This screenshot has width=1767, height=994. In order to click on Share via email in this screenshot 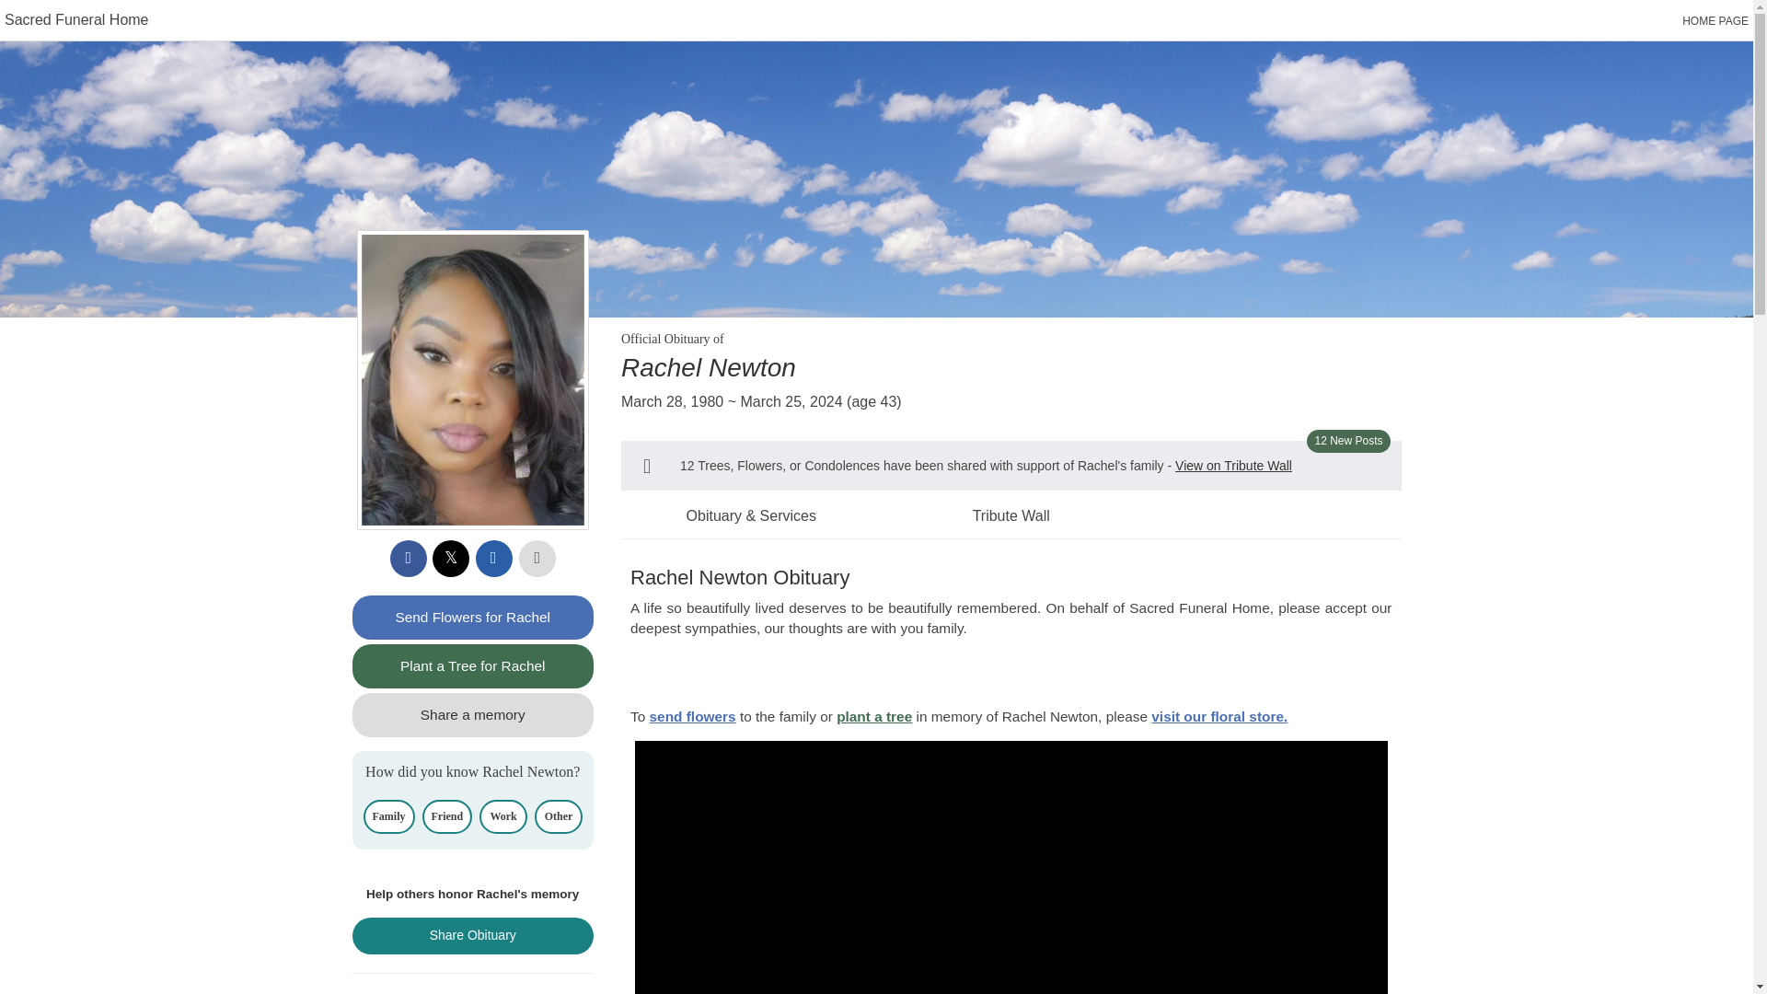, I will do `click(493, 559)`.